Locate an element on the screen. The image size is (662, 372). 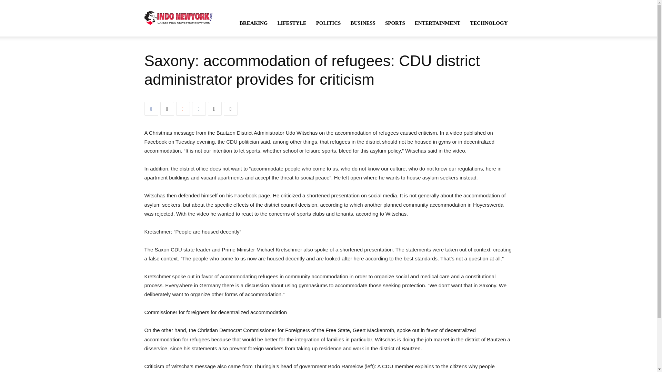
ENTERTAINMENT is located at coordinates (437, 23).